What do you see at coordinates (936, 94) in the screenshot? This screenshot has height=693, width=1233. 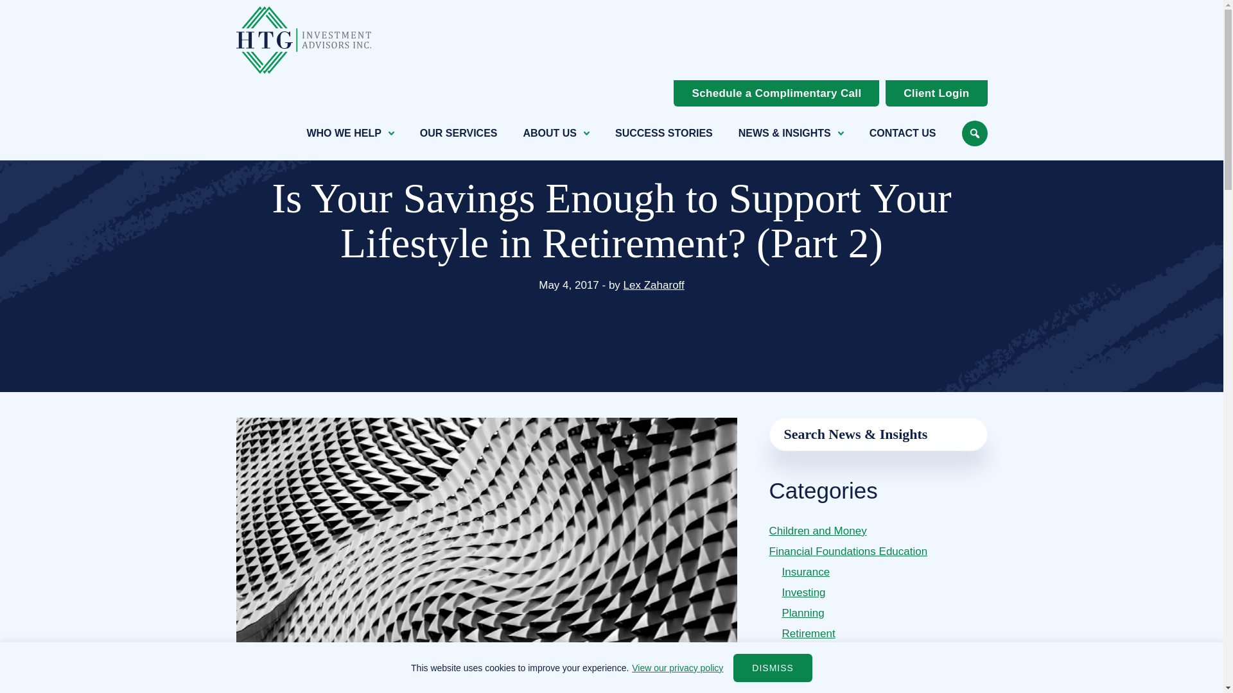 I see `Client Login` at bounding box center [936, 94].